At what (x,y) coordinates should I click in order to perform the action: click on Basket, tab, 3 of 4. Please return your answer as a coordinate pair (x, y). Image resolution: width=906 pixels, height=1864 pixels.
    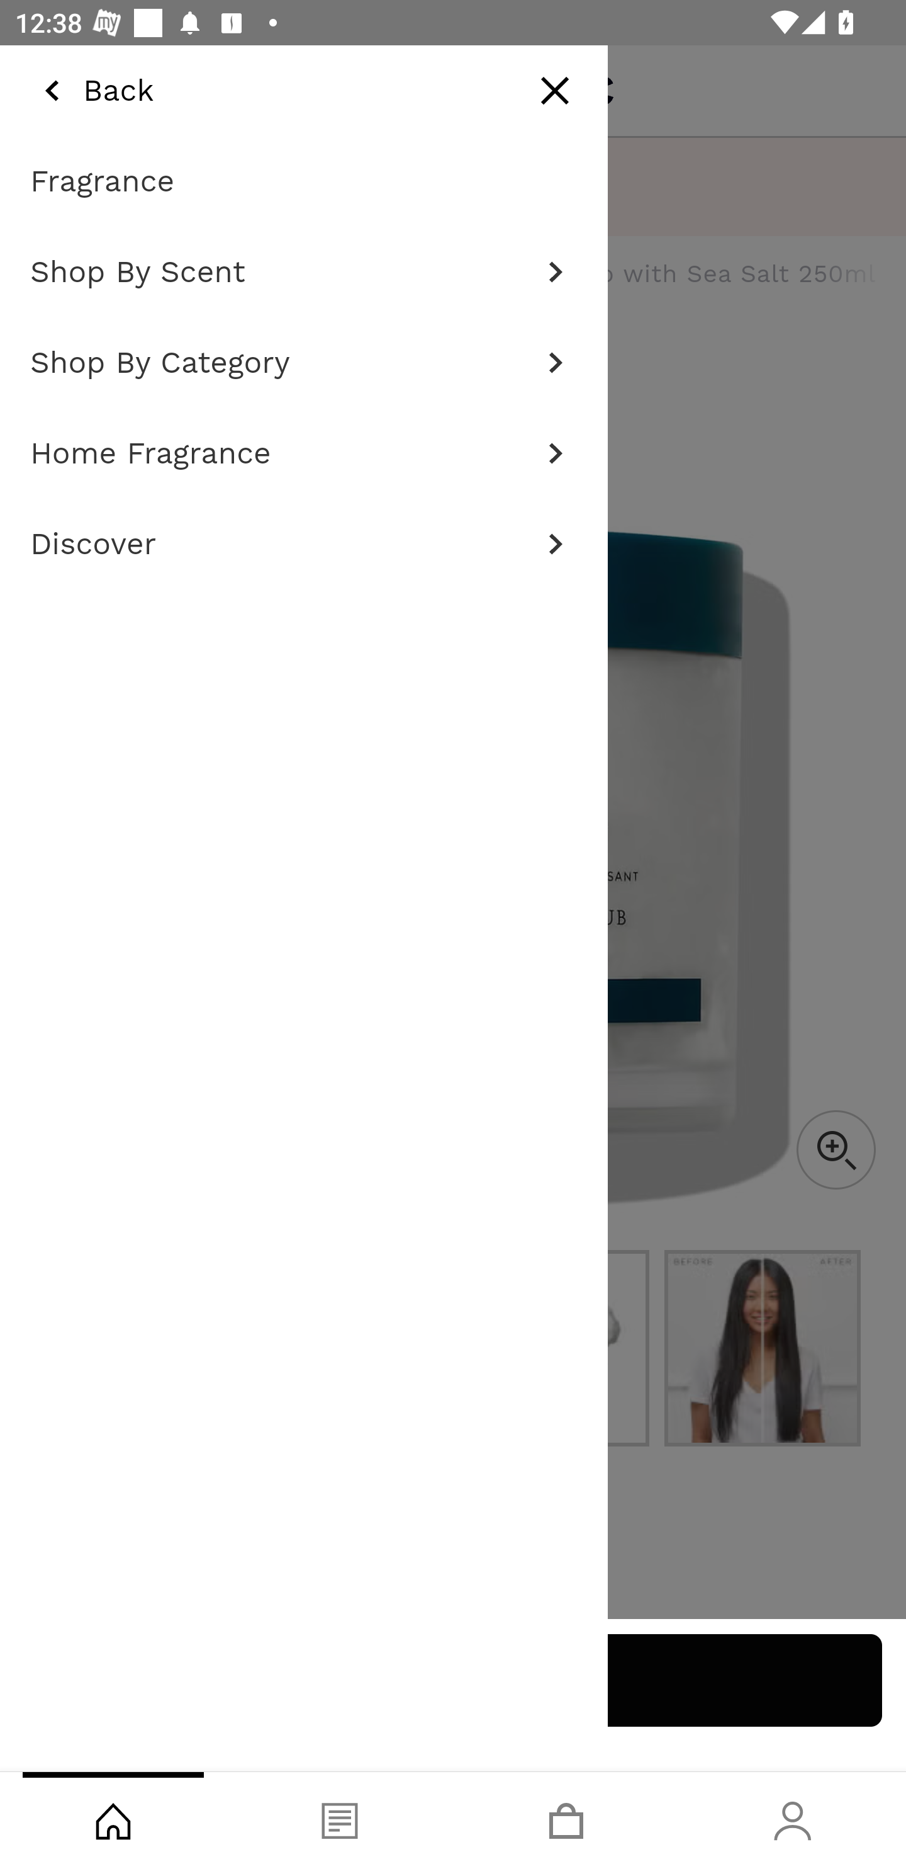
    Looking at the image, I should click on (566, 1818).